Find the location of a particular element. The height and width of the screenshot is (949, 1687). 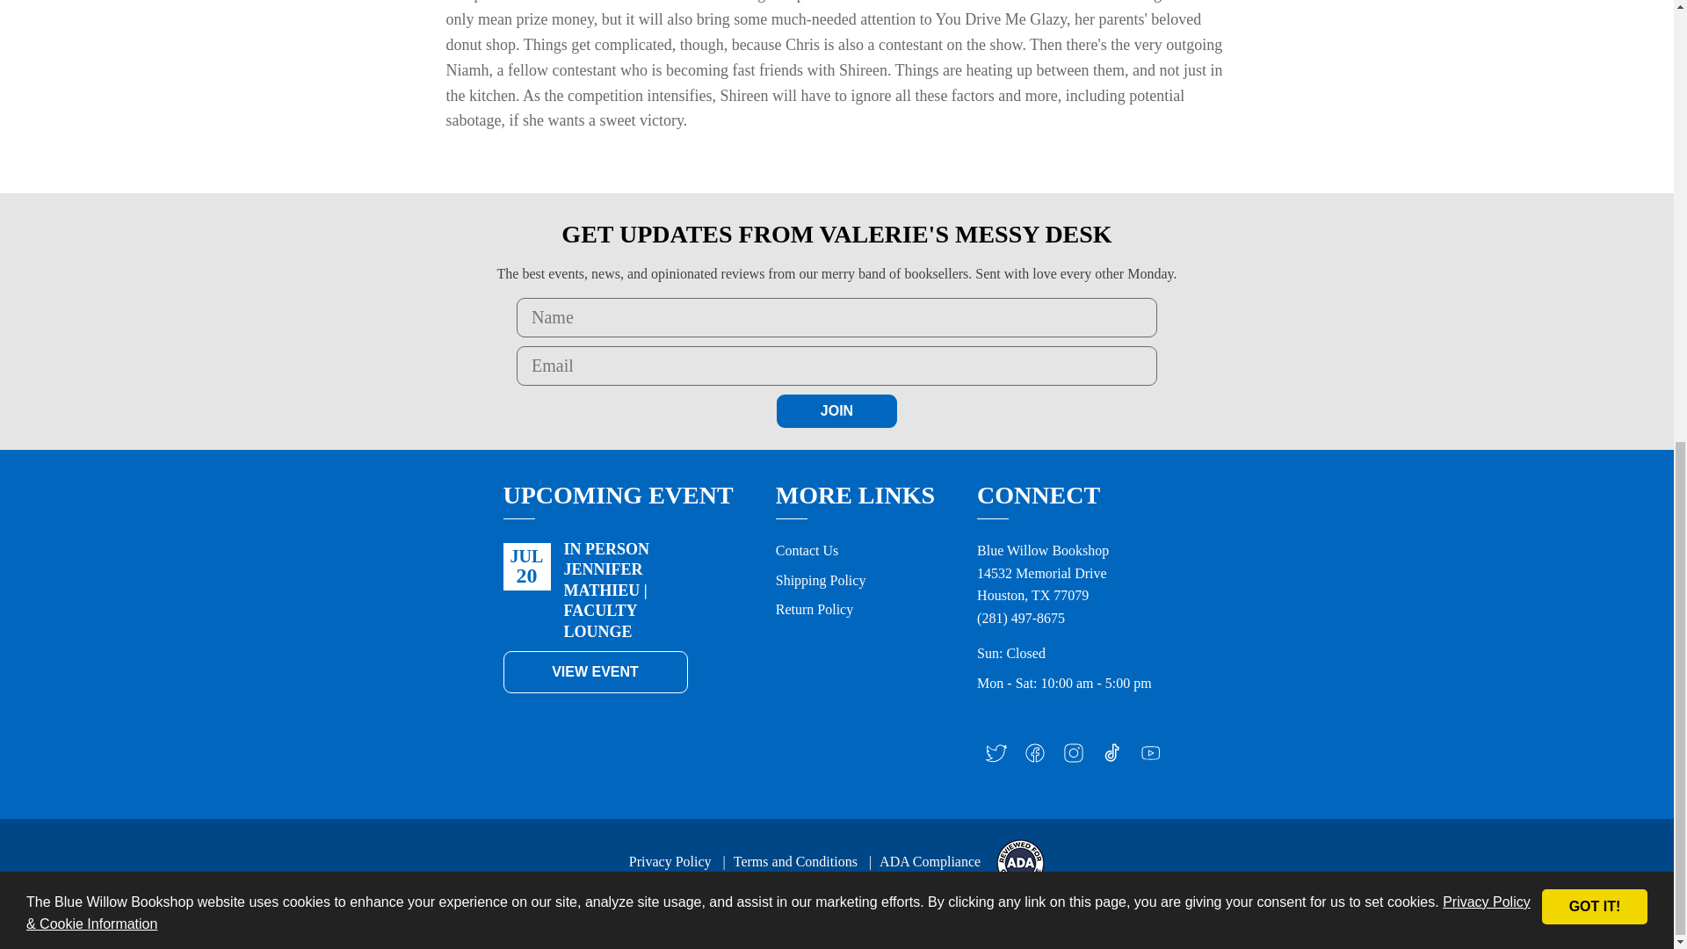

Join is located at coordinates (836, 411).